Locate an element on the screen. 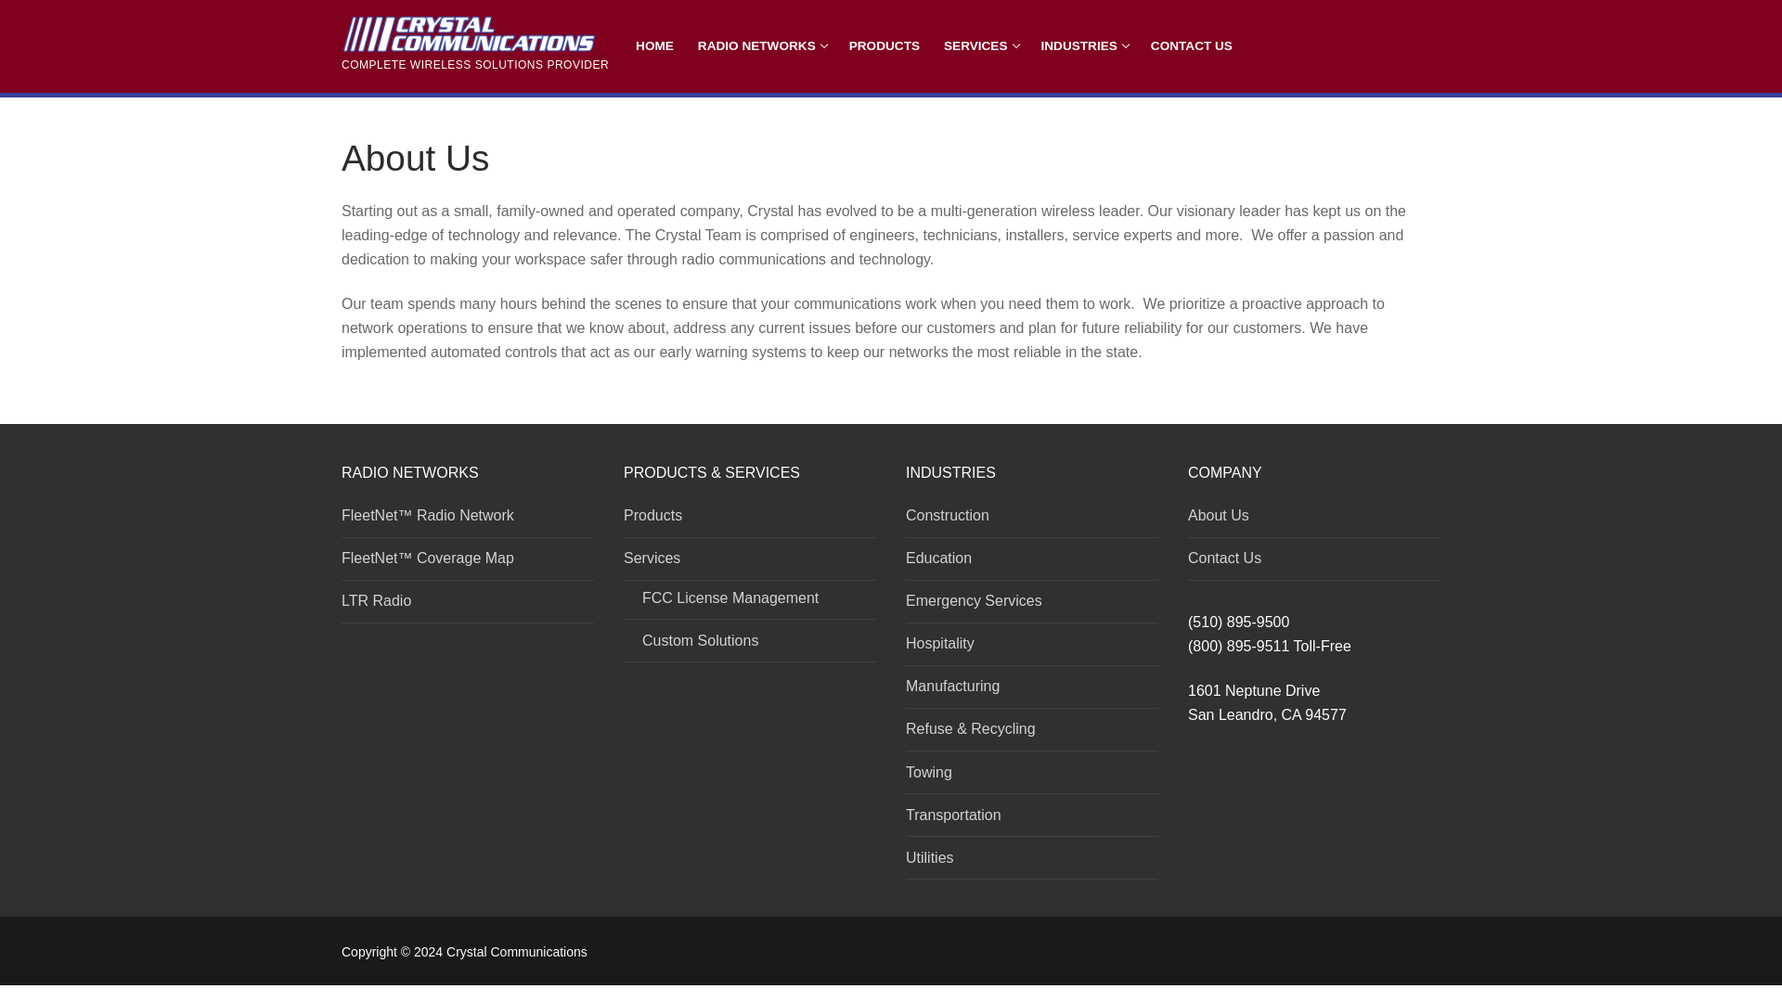 This screenshot has height=1002, width=1782. FCC License Management is located at coordinates (750, 603).